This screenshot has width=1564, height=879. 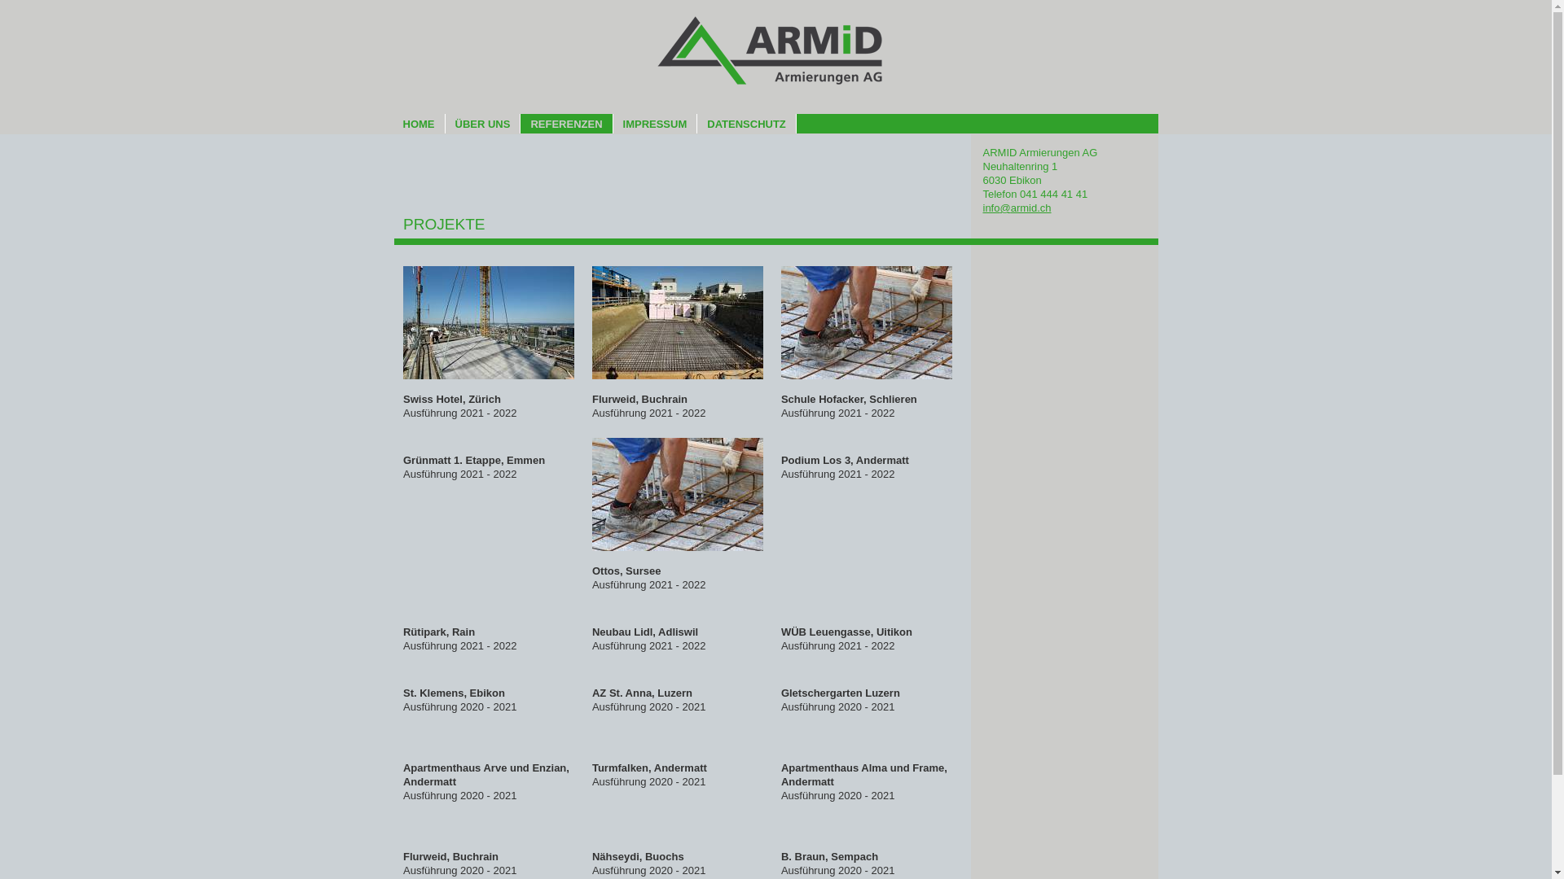 I want to click on REFERENZEN, so click(x=567, y=124).